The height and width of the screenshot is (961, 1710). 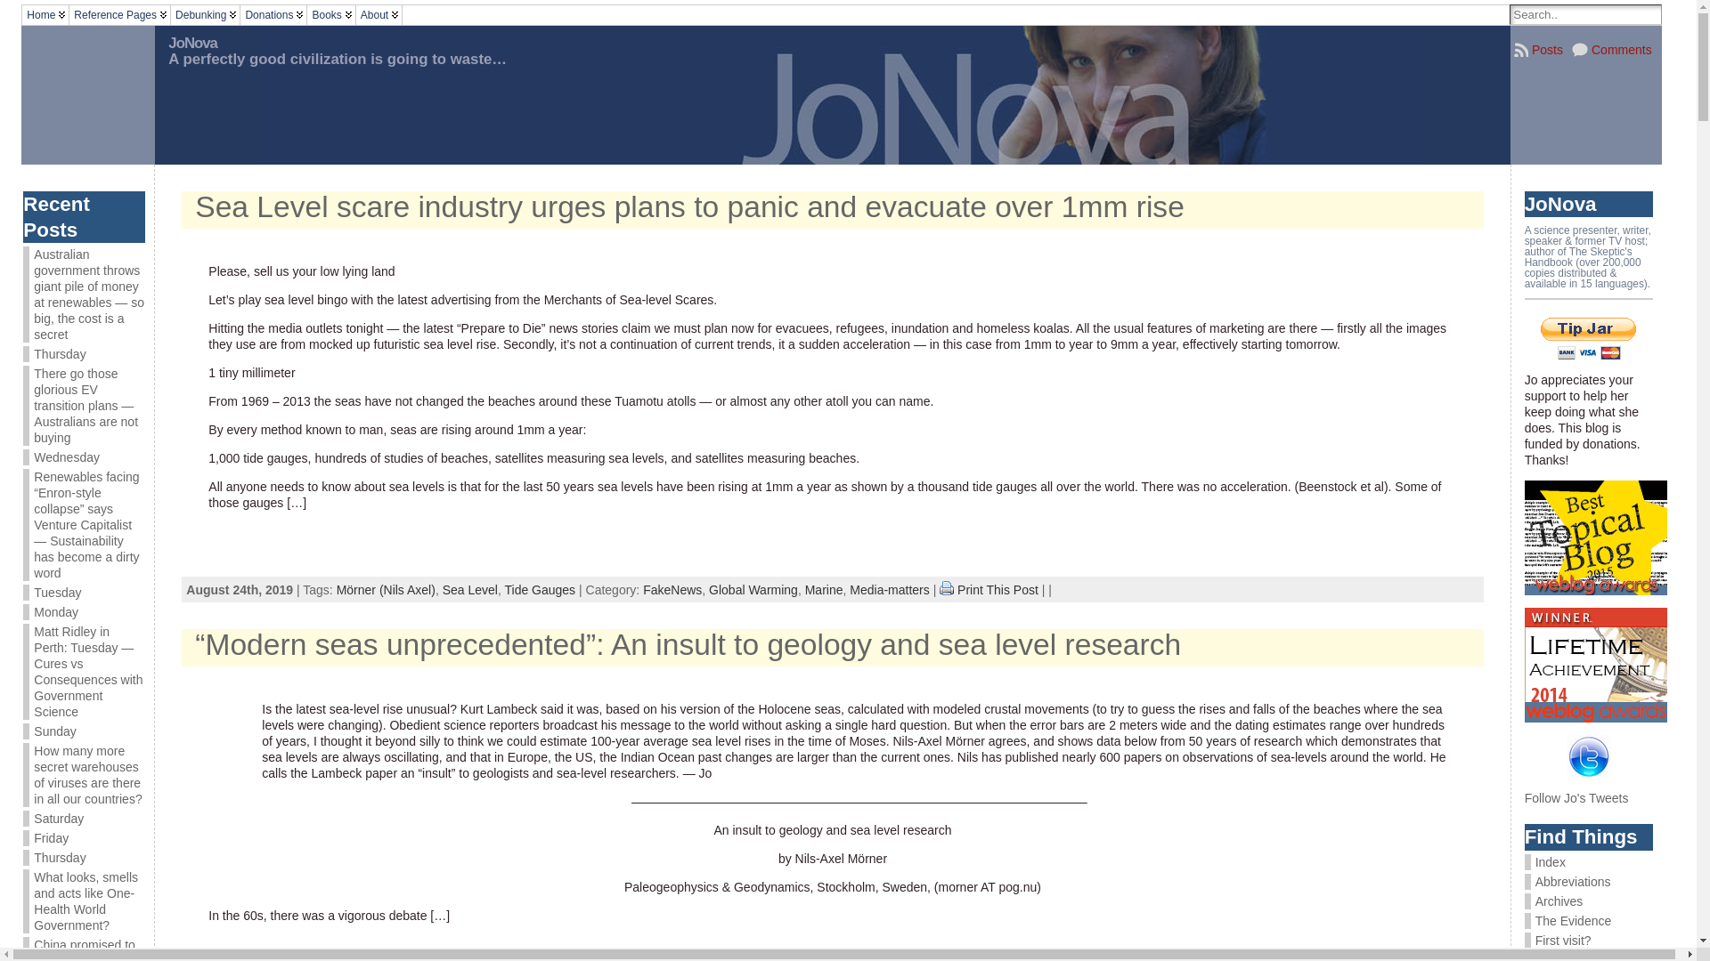 What do you see at coordinates (1612, 50) in the screenshot?
I see `Comments` at bounding box center [1612, 50].